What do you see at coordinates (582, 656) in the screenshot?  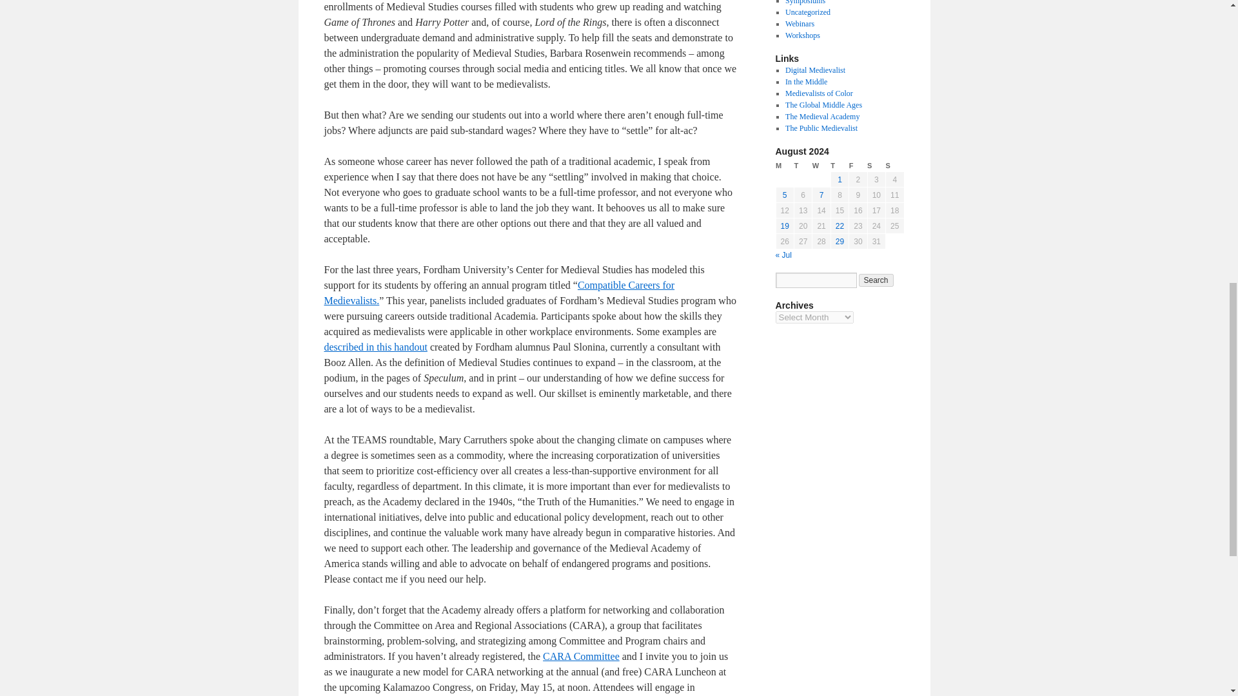 I see `CARA Committee` at bounding box center [582, 656].